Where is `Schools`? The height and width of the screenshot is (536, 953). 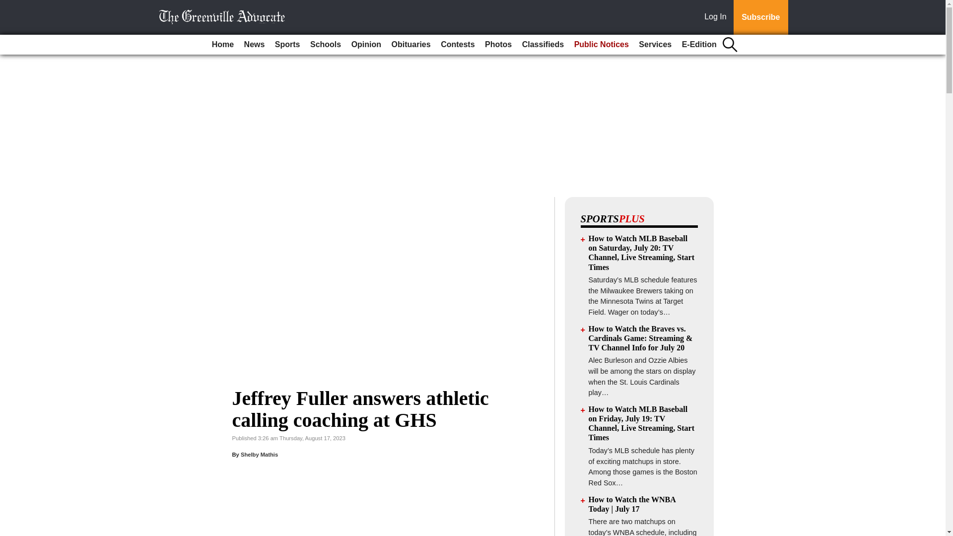
Schools is located at coordinates (326, 45).